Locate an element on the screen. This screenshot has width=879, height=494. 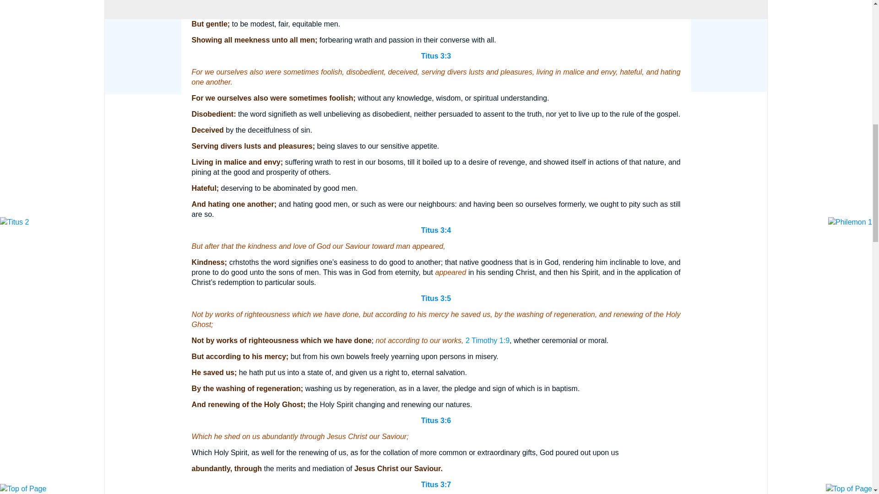
Titus 3:6 is located at coordinates (436, 420).